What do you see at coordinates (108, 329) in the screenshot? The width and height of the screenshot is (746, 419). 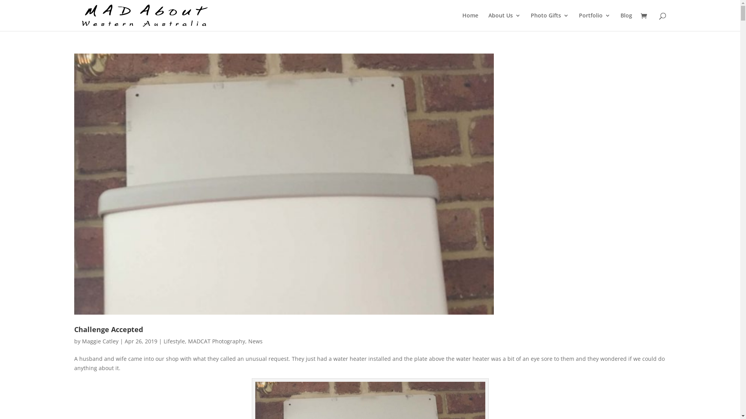 I see `Challenge Accepted` at bounding box center [108, 329].